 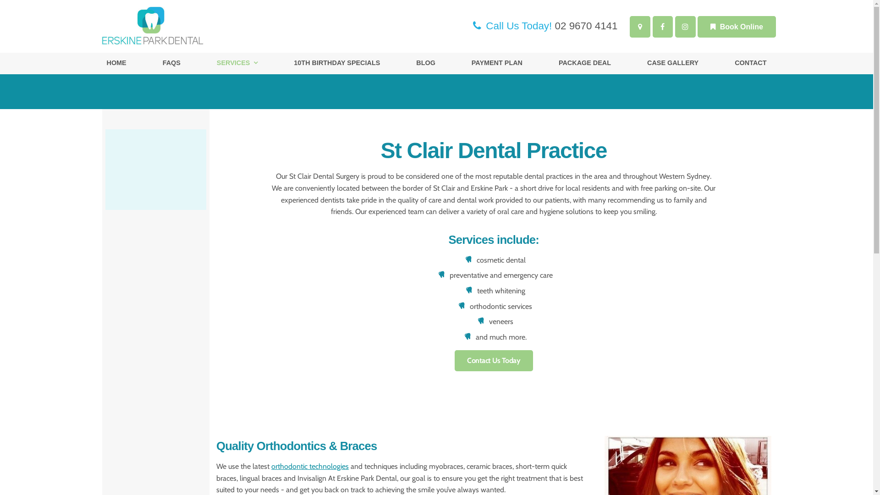 What do you see at coordinates (751, 64) in the screenshot?
I see `CONTACT` at bounding box center [751, 64].